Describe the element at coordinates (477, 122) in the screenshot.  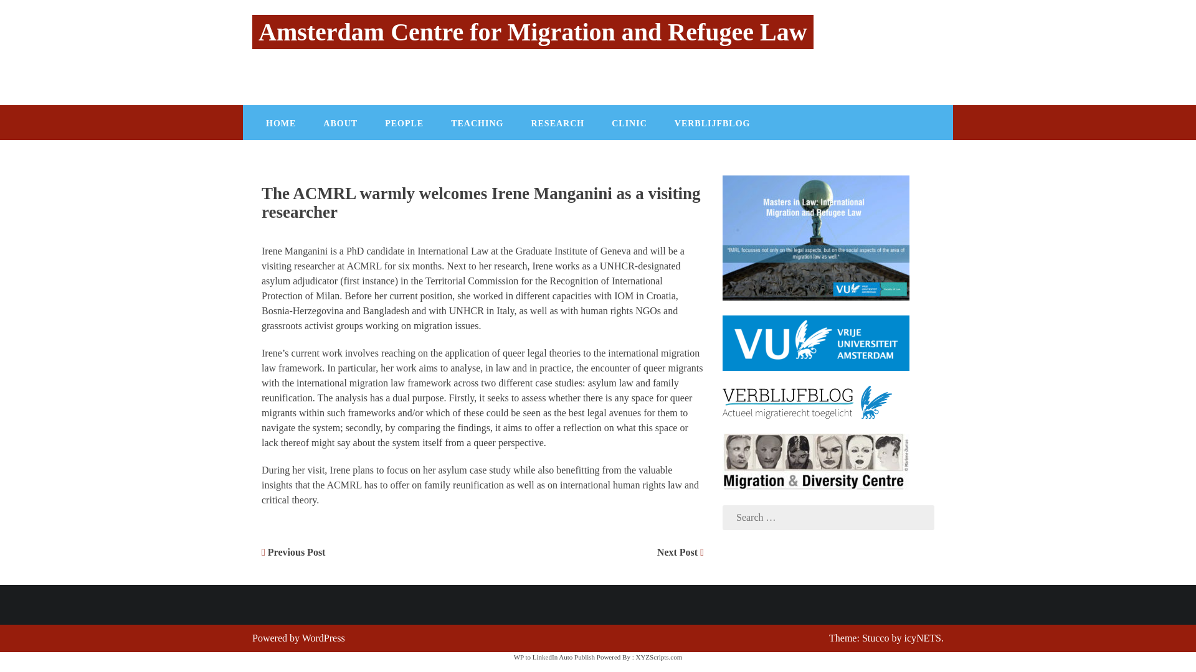
I see `TEACHING` at that location.